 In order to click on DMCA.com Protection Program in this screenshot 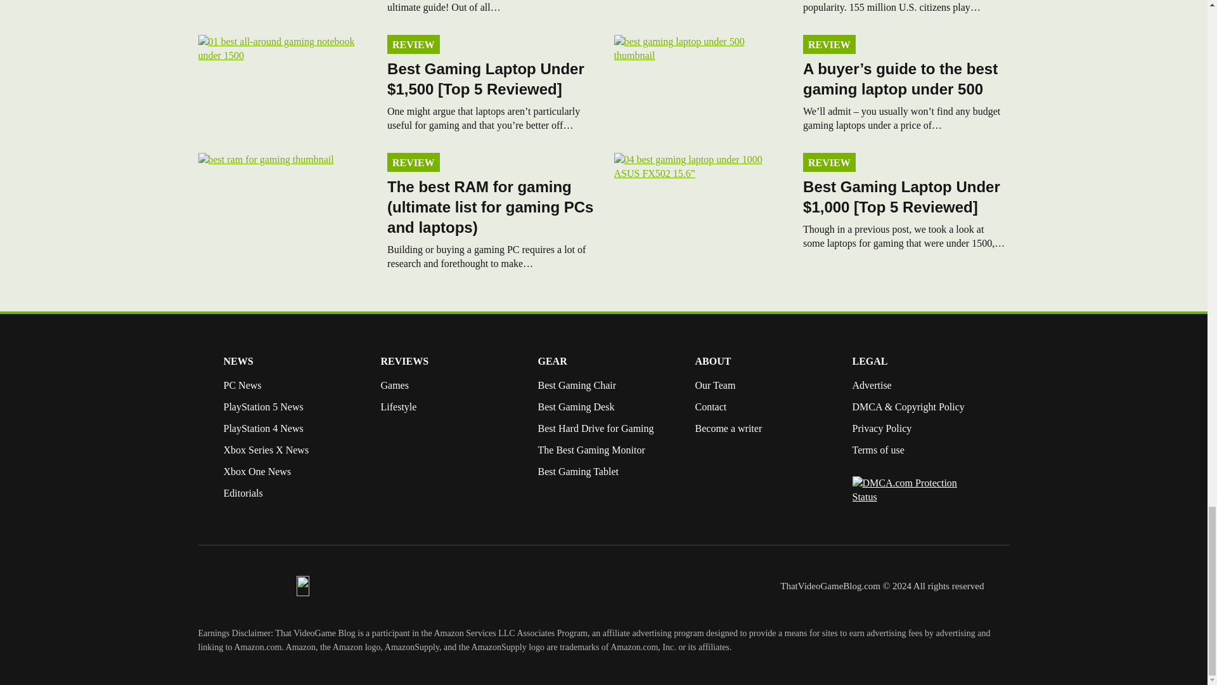, I will do `click(918, 497)`.